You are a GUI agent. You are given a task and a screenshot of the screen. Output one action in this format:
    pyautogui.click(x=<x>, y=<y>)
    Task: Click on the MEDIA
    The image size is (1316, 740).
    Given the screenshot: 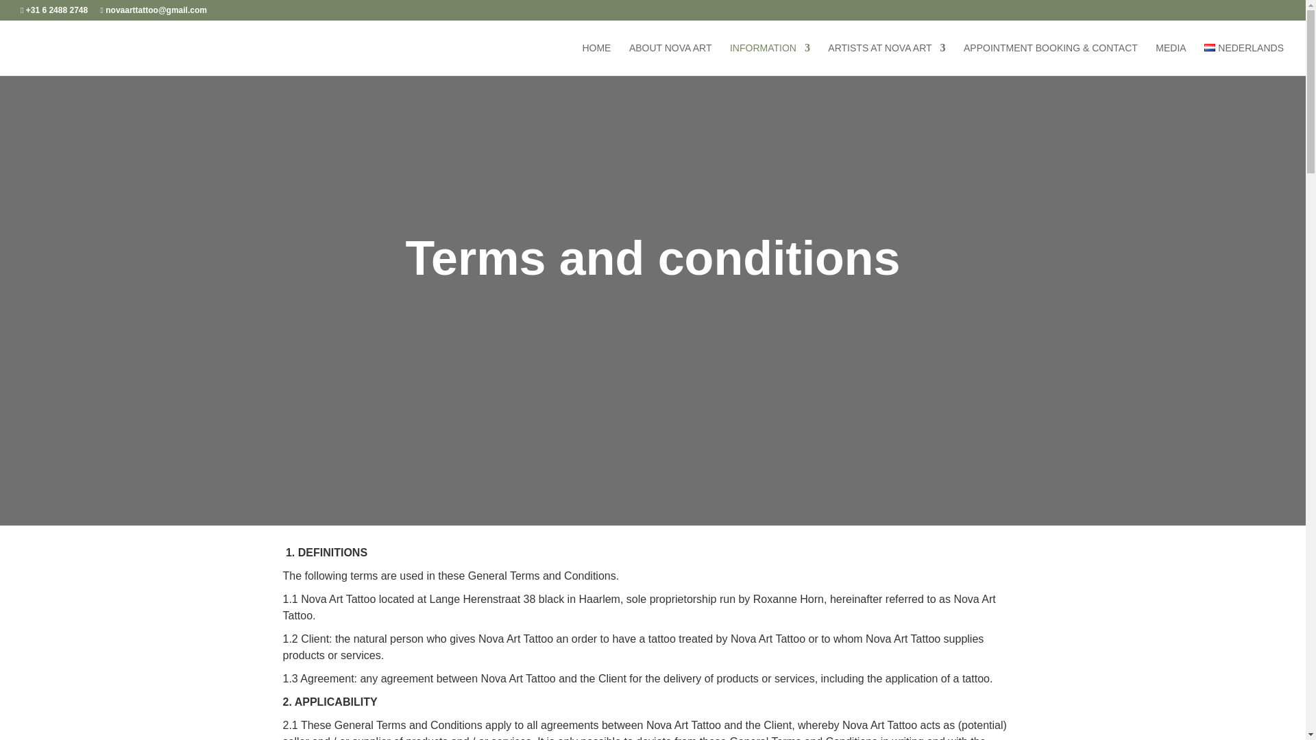 What is the action you would take?
    pyautogui.click(x=1170, y=59)
    